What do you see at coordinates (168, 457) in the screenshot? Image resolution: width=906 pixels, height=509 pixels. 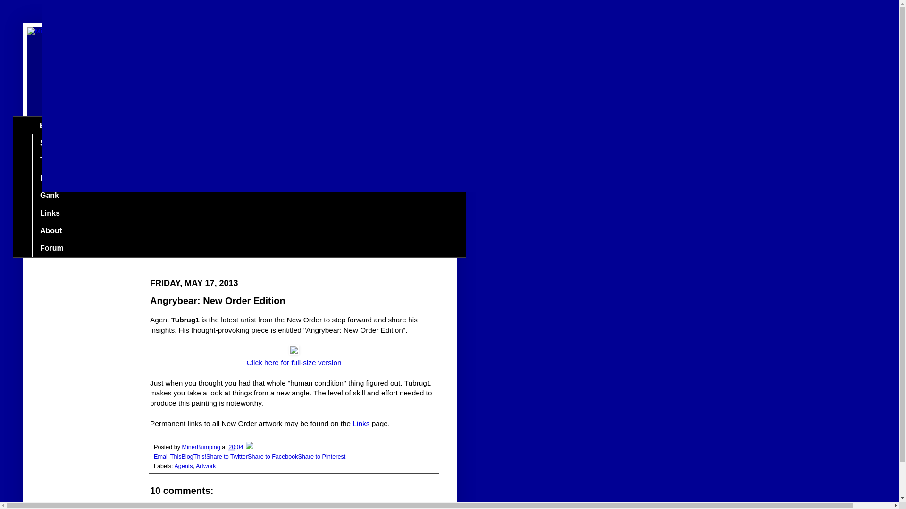 I see `Email This` at bounding box center [168, 457].